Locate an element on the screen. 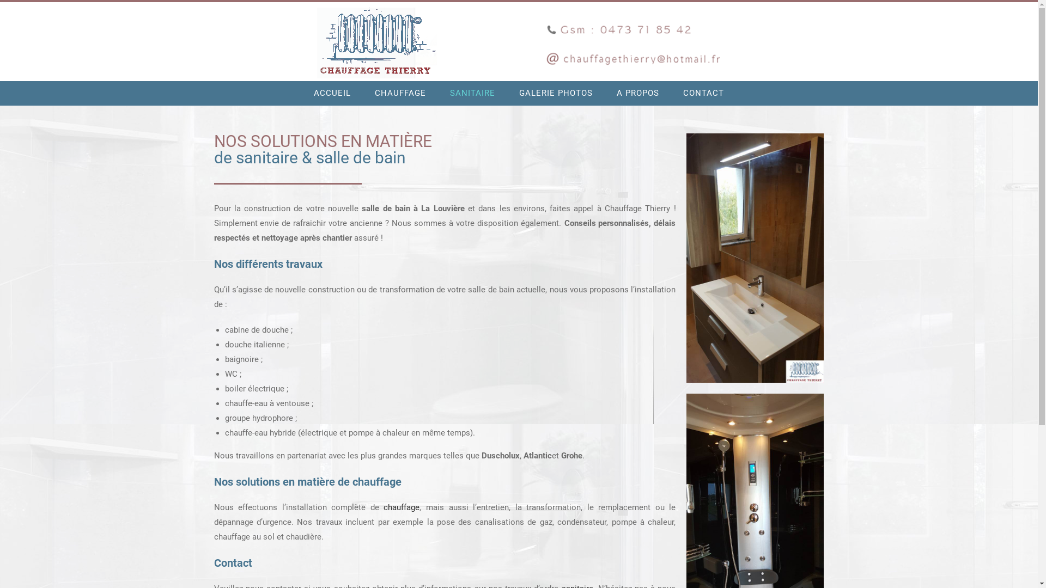 The width and height of the screenshot is (1046, 588). SANITAIRE is located at coordinates (473, 94).